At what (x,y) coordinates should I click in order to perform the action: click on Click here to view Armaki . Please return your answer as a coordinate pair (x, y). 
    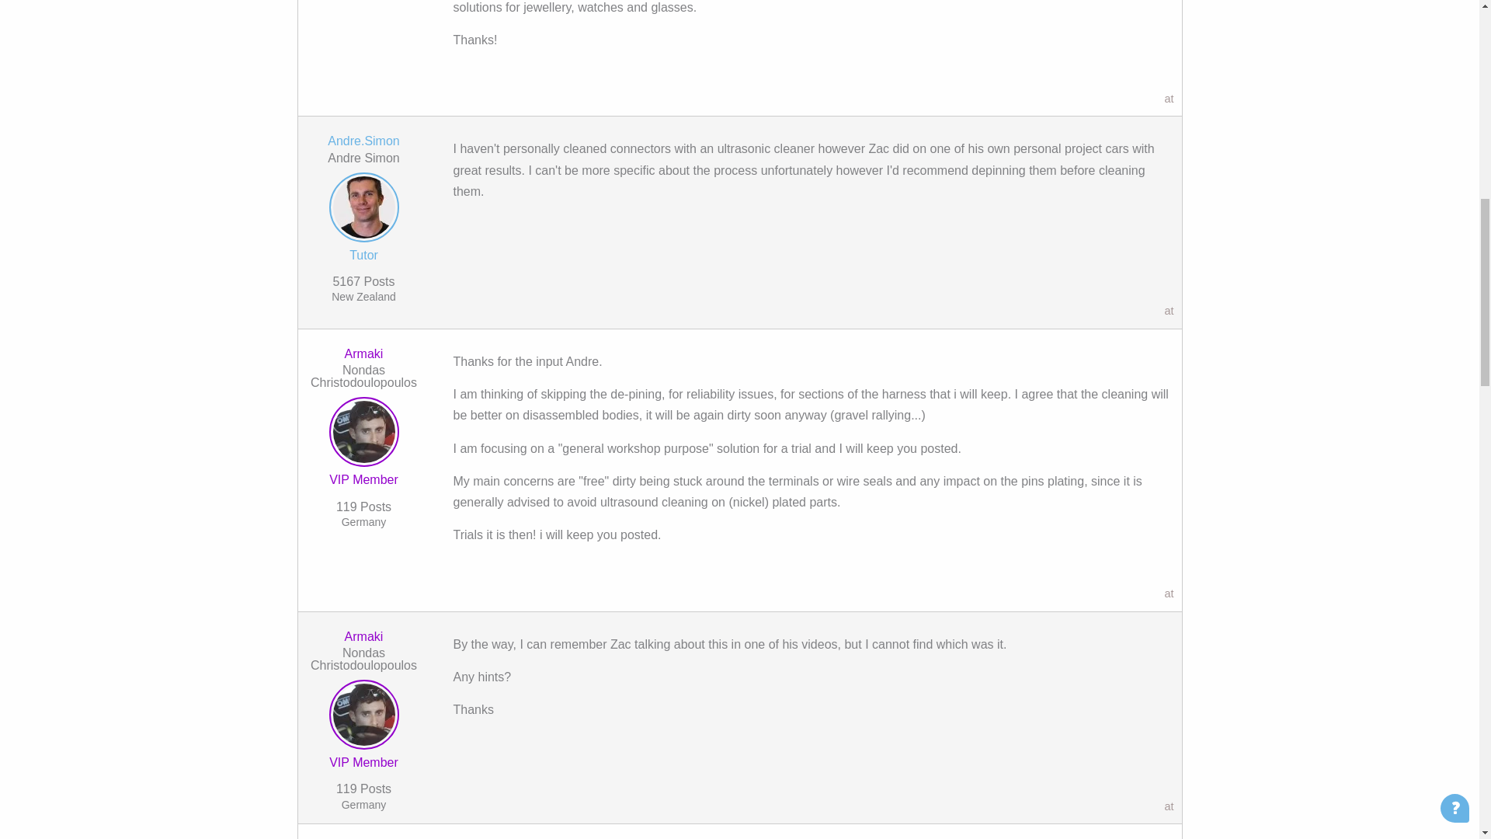
    Looking at the image, I should click on (363, 435).